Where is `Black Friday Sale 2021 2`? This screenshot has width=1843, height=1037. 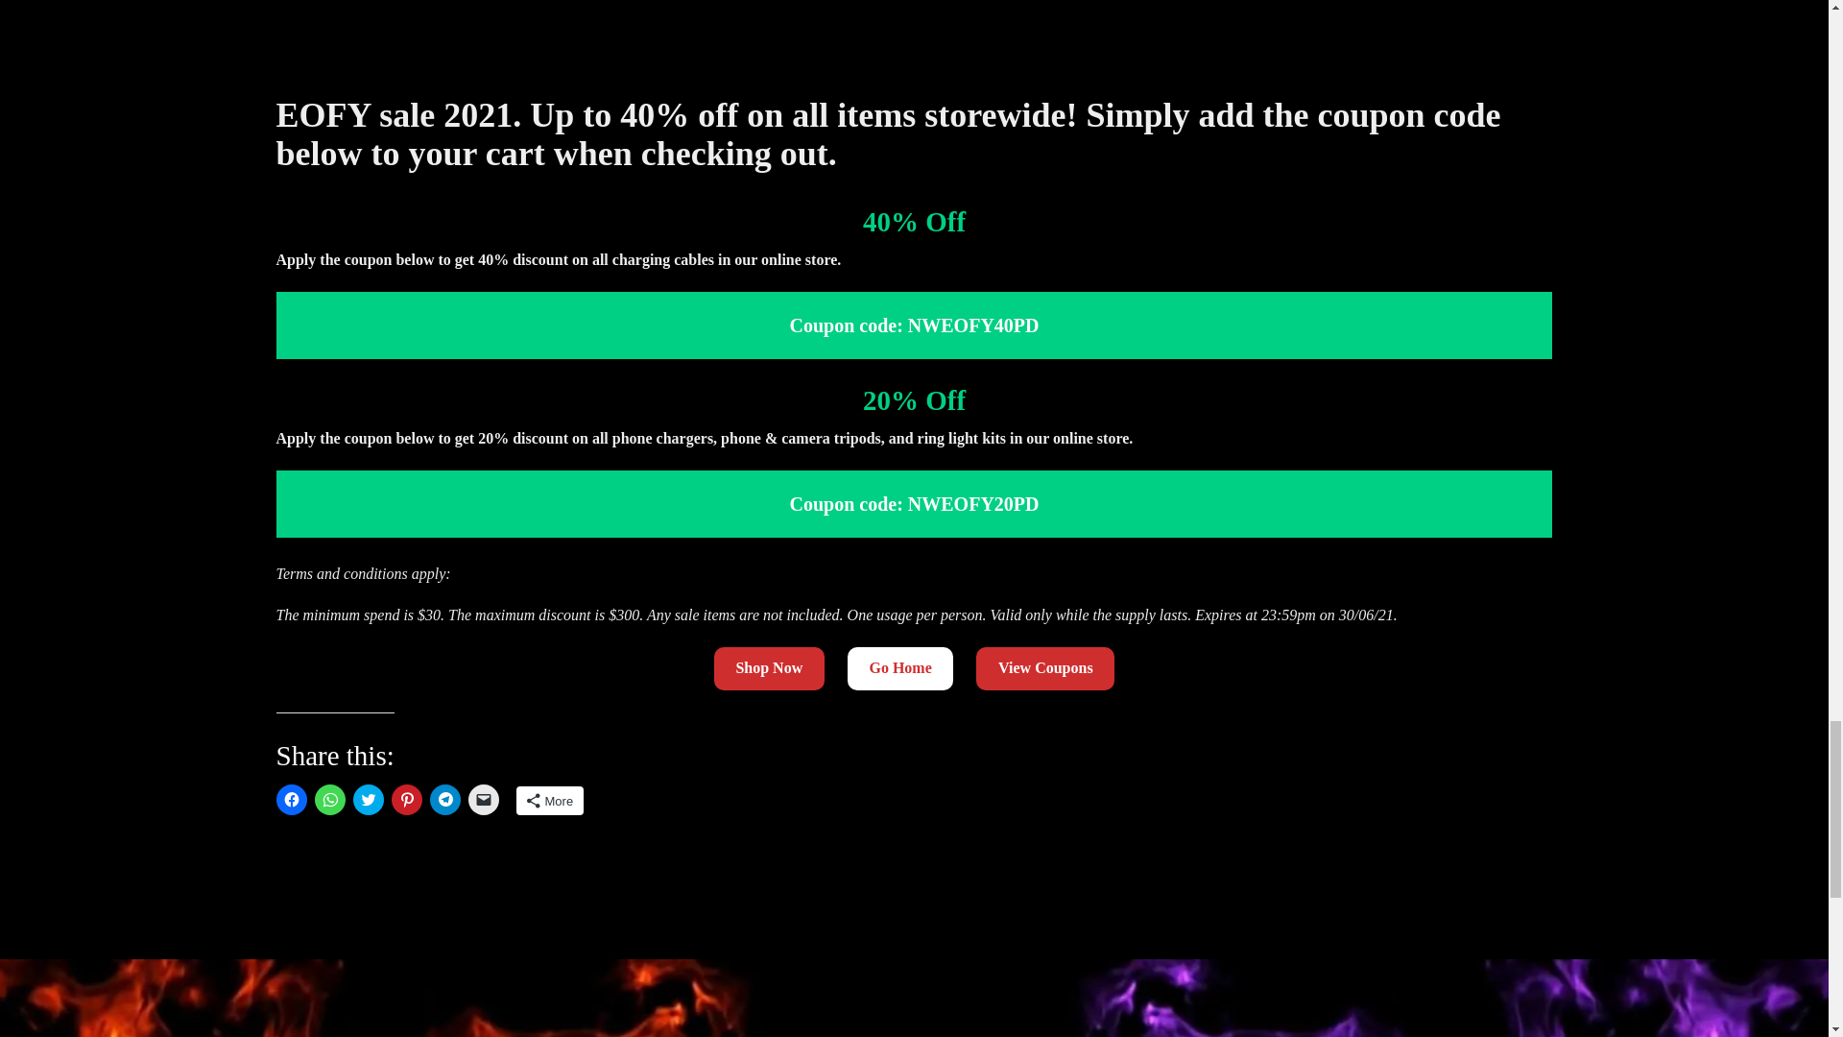
Black Friday Sale 2021 2 is located at coordinates (915, 36).